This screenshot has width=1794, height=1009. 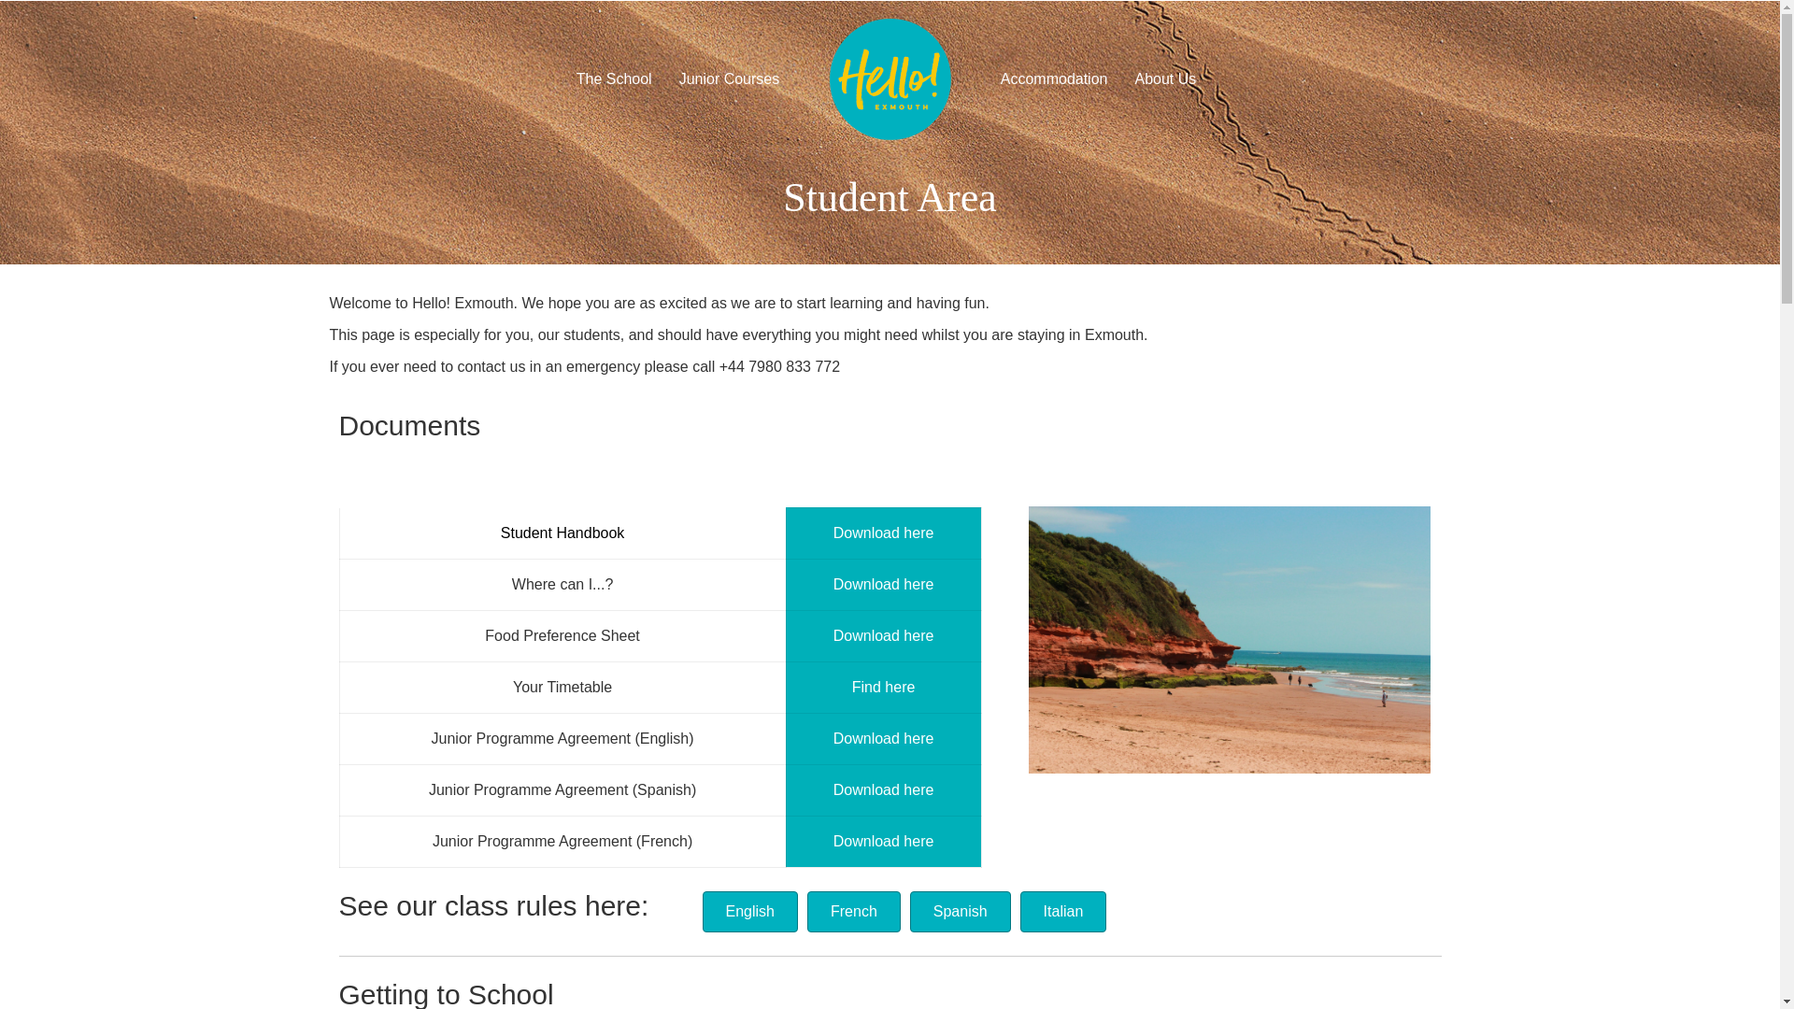 What do you see at coordinates (729, 79) in the screenshot?
I see `Junior Courses` at bounding box center [729, 79].